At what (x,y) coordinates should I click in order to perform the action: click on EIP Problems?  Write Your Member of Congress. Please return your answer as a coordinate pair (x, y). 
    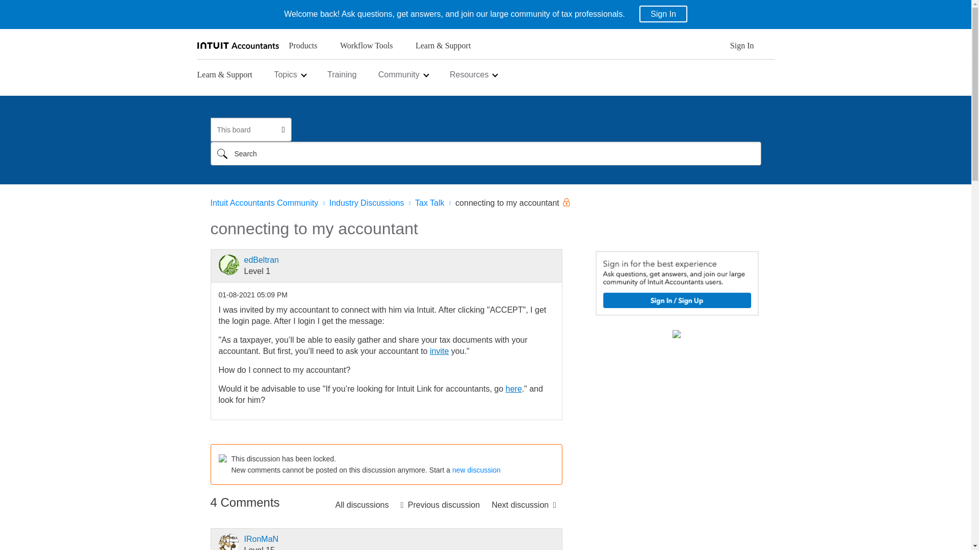
    Looking at the image, I should click on (524, 505).